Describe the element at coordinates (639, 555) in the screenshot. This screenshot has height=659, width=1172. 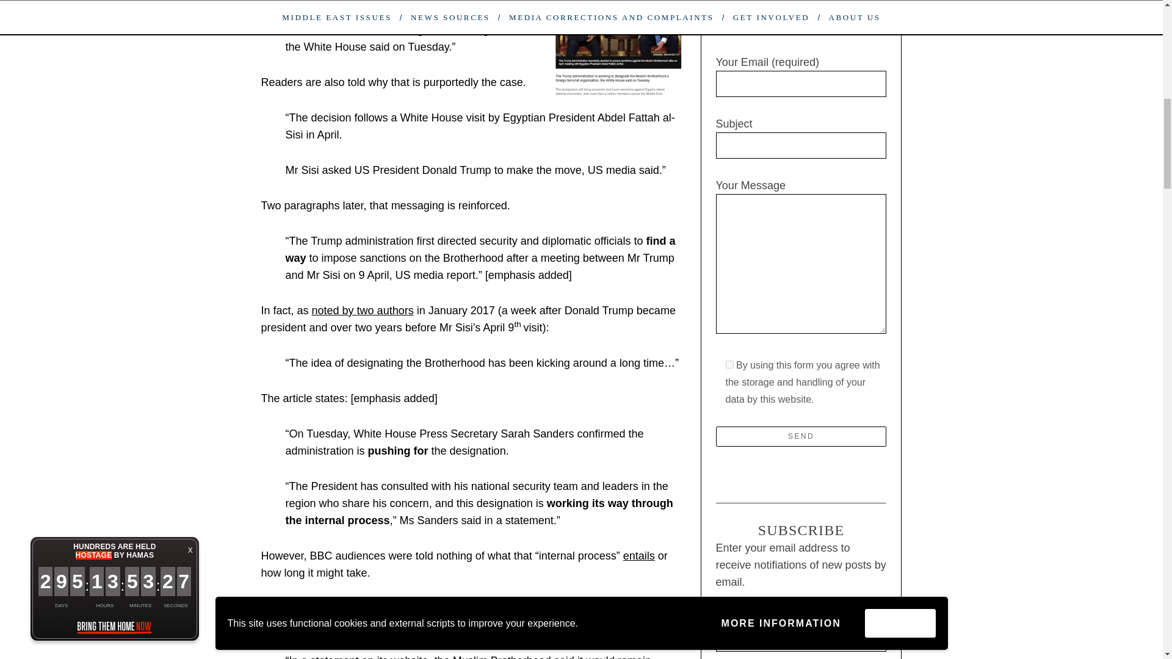
I see `entails` at that location.